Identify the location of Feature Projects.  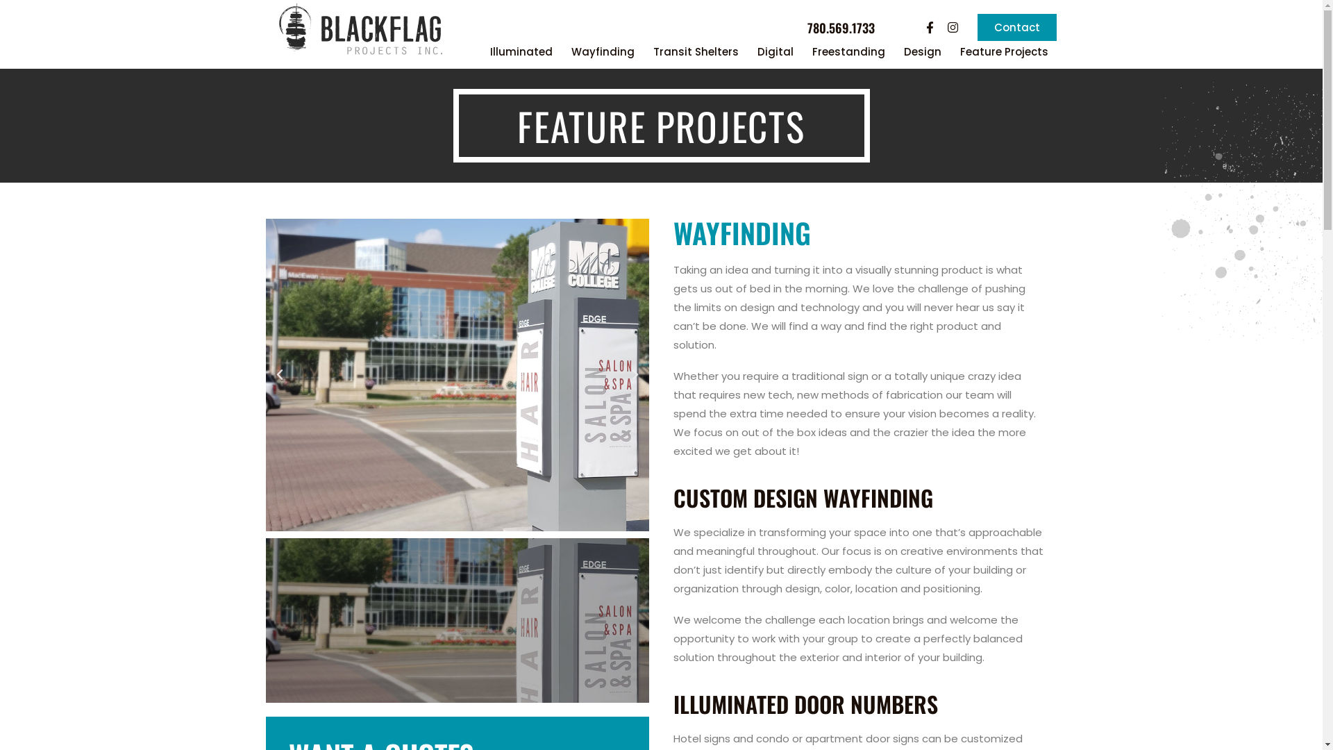
(1004, 52).